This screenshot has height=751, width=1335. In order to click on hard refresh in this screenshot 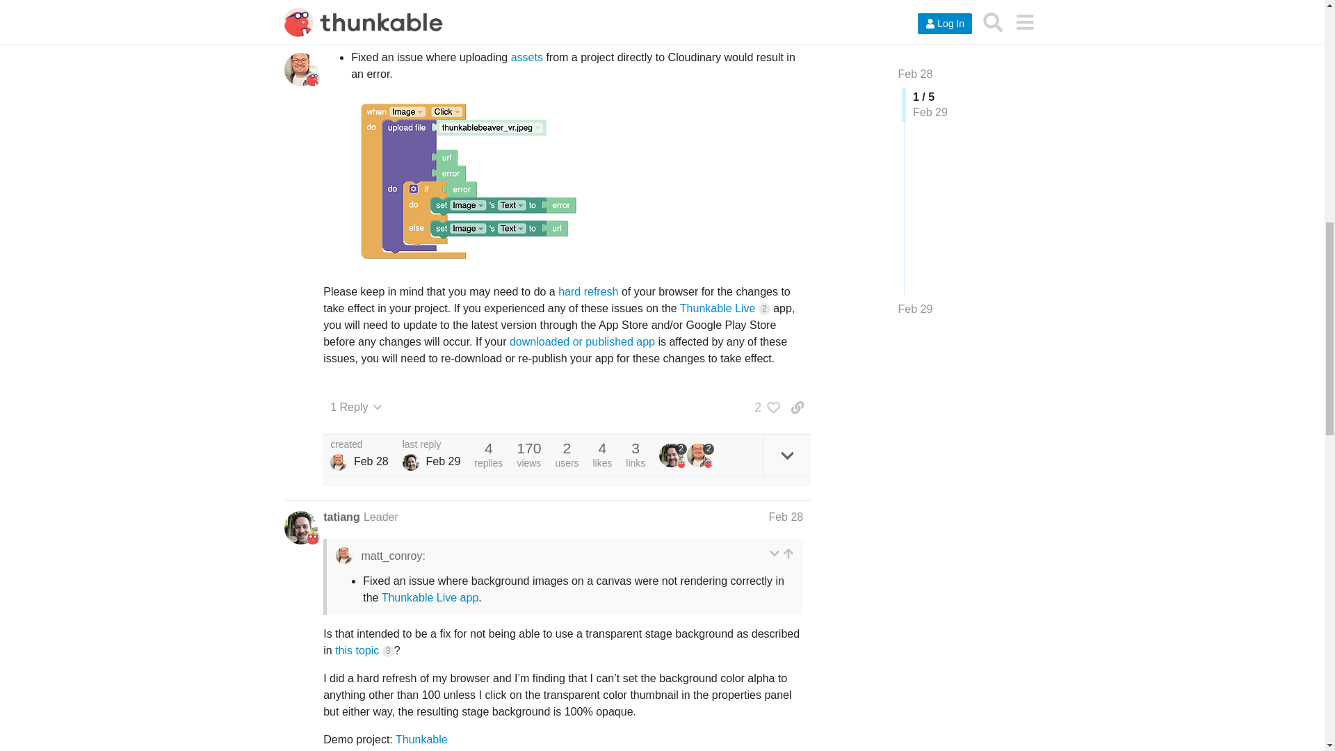, I will do `click(590, 291)`.